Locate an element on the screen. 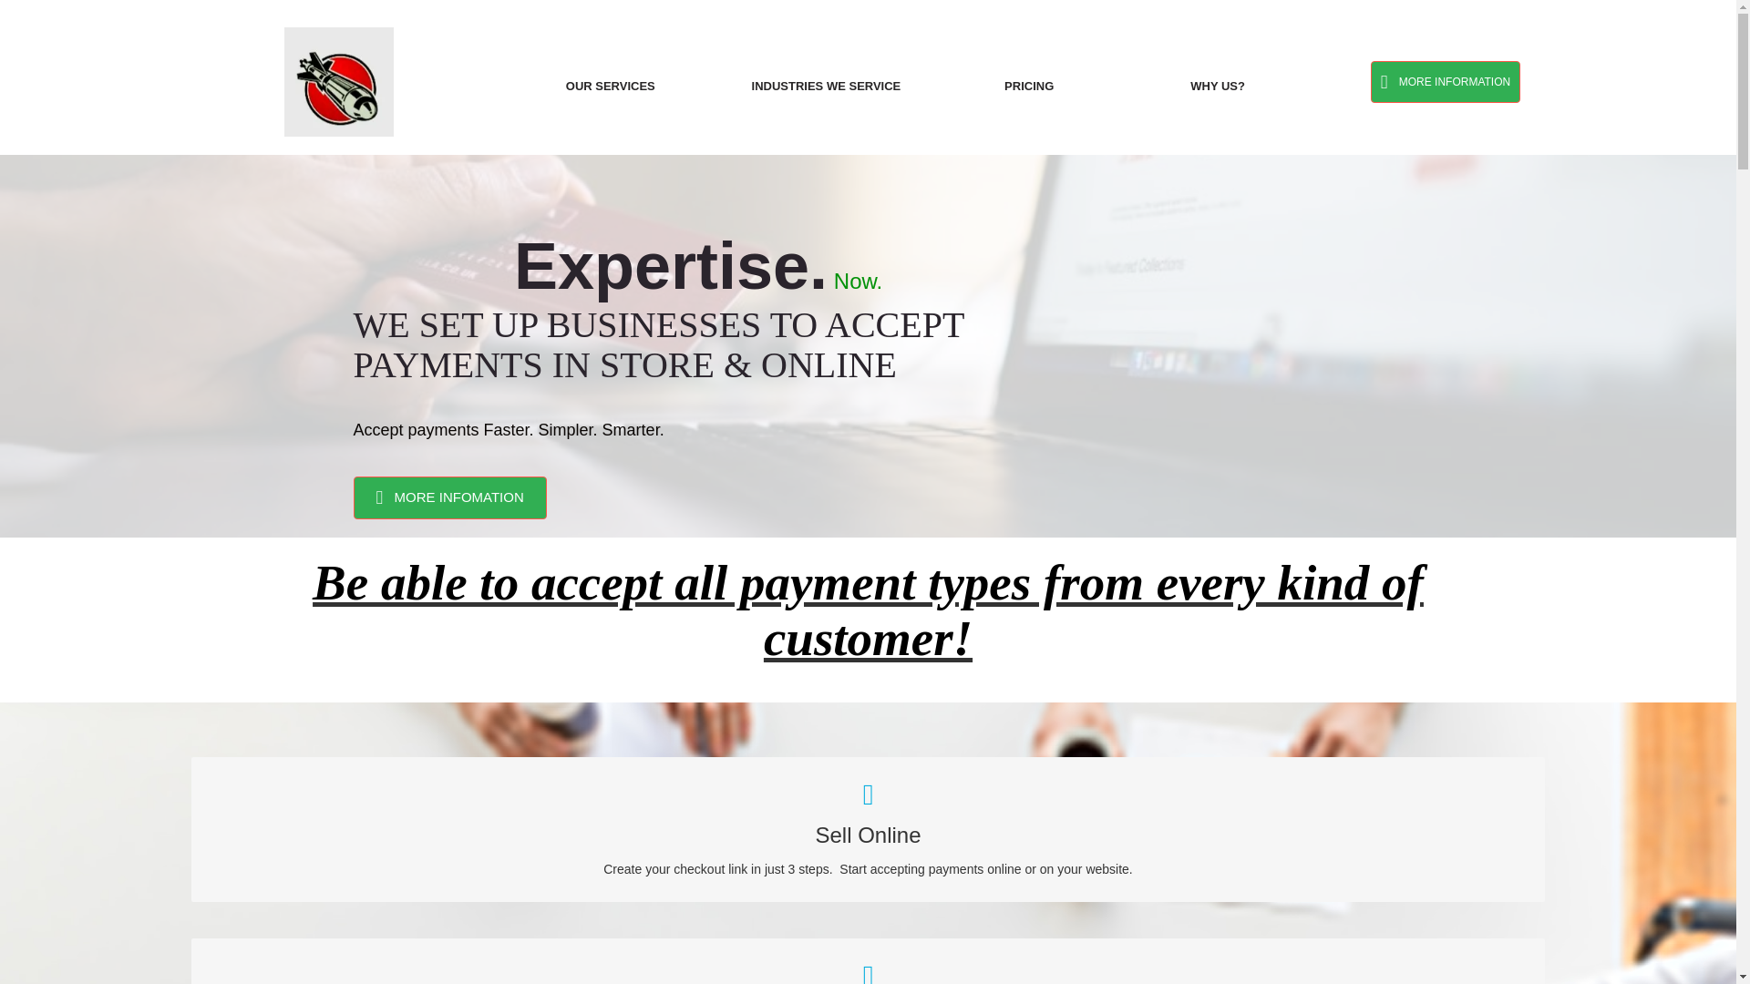  MORE INFOMATION is located at coordinates (449, 497).